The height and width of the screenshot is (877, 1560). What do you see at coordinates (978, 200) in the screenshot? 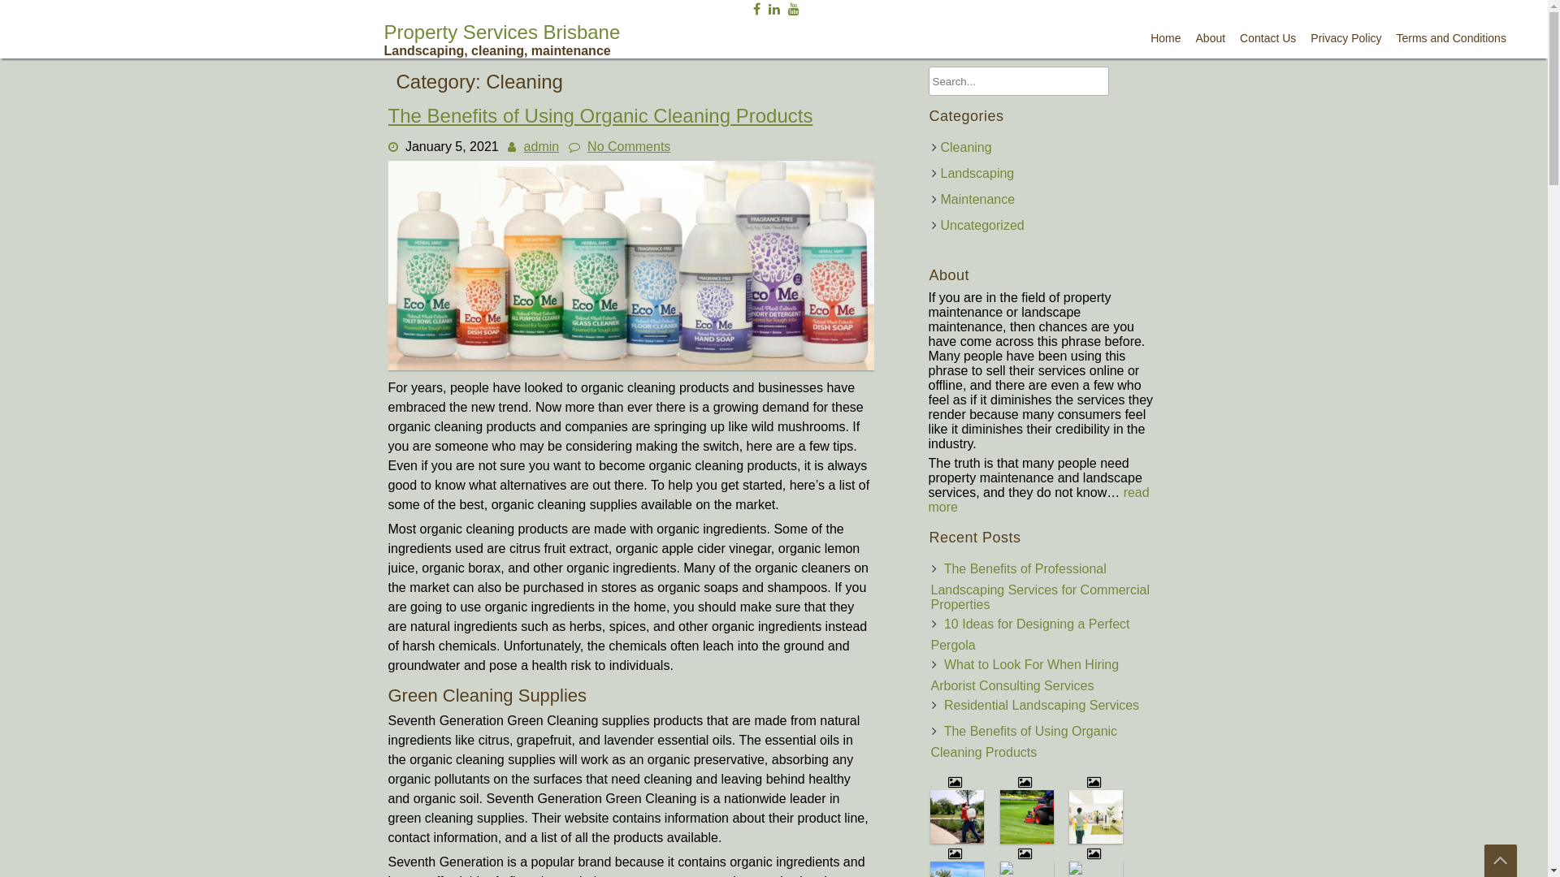
I see `Maintenance` at bounding box center [978, 200].